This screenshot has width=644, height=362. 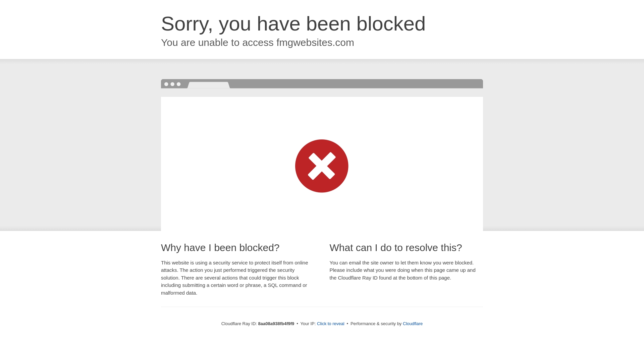 I want to click on Cloudflare, so click(x=413, y=323).